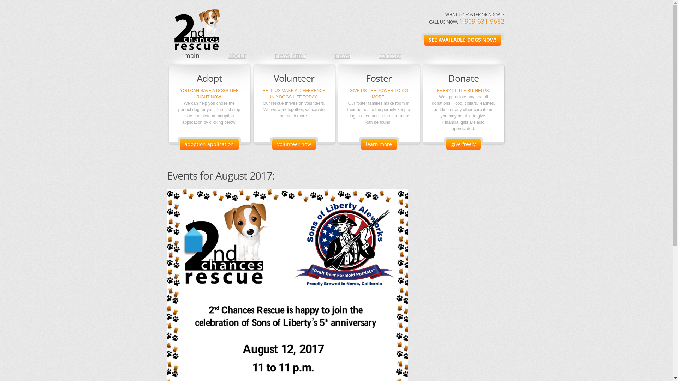  Describe the element at coordinates (390, 55) in the screenshot. I see `contact` at that location.